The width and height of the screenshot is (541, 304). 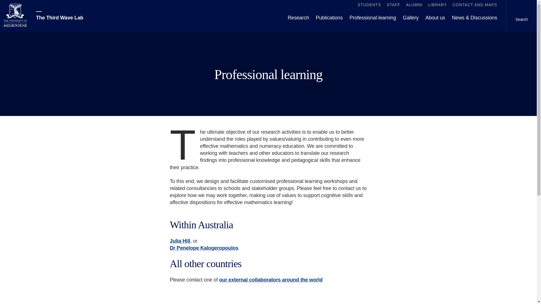 I want to click on Dr Penelope Kalogeropoulos, so click(x=204, y=248).